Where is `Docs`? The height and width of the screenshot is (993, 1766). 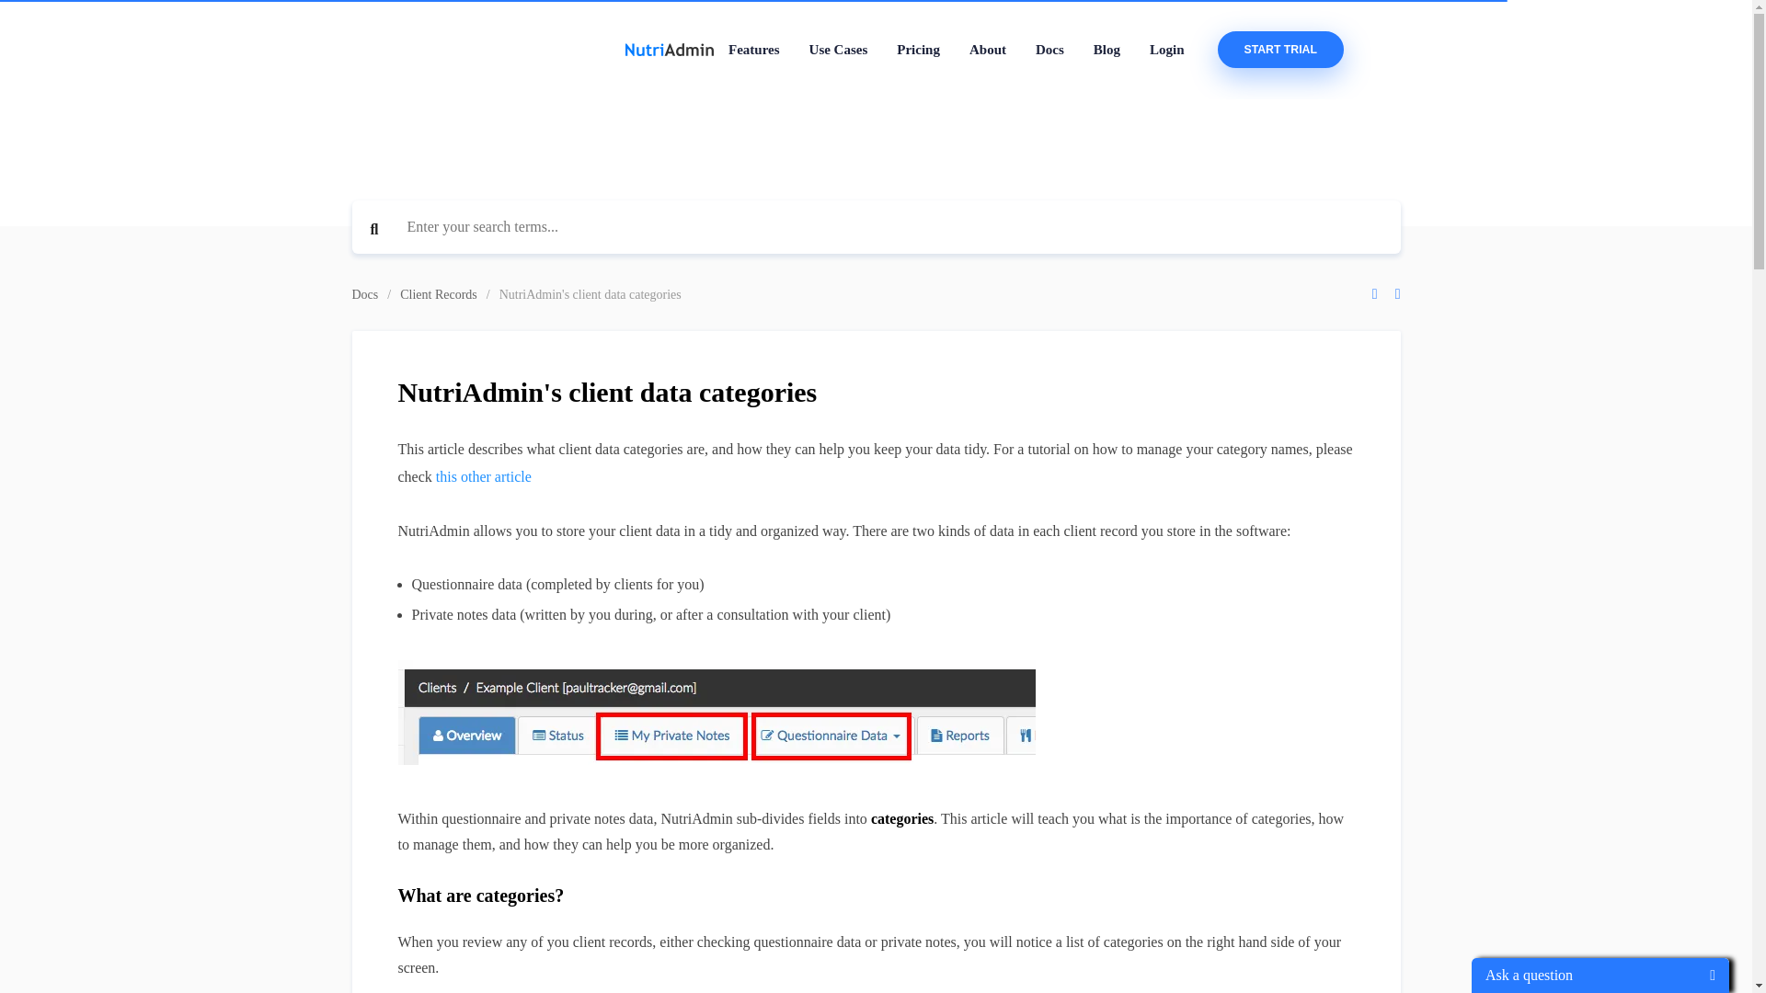 Docs is located at coordinates (364, 294).